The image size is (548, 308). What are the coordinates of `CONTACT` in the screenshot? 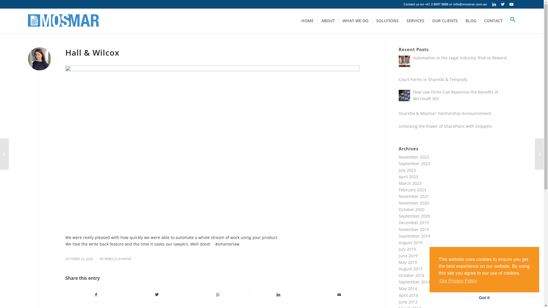 It's located at (493, 21).